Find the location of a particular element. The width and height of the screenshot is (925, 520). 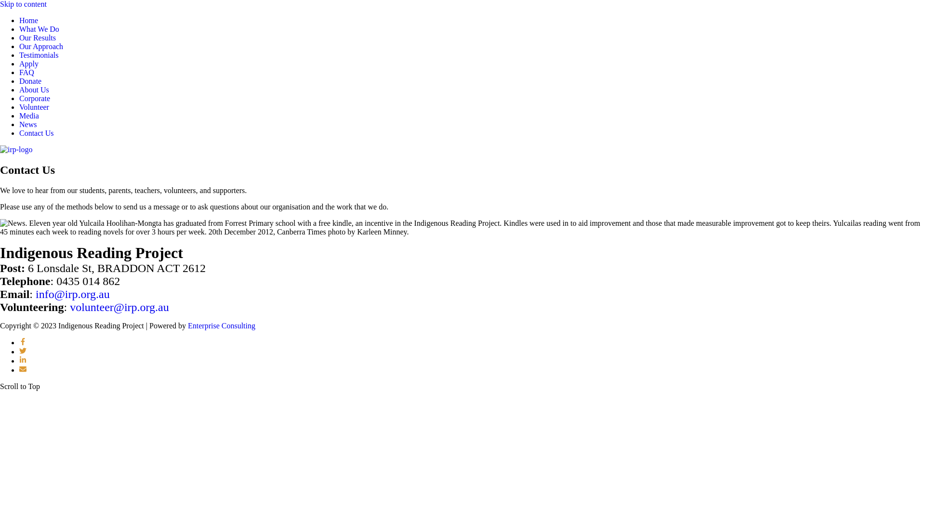

Enterprise Consulting is located at coordinates (222, 325).